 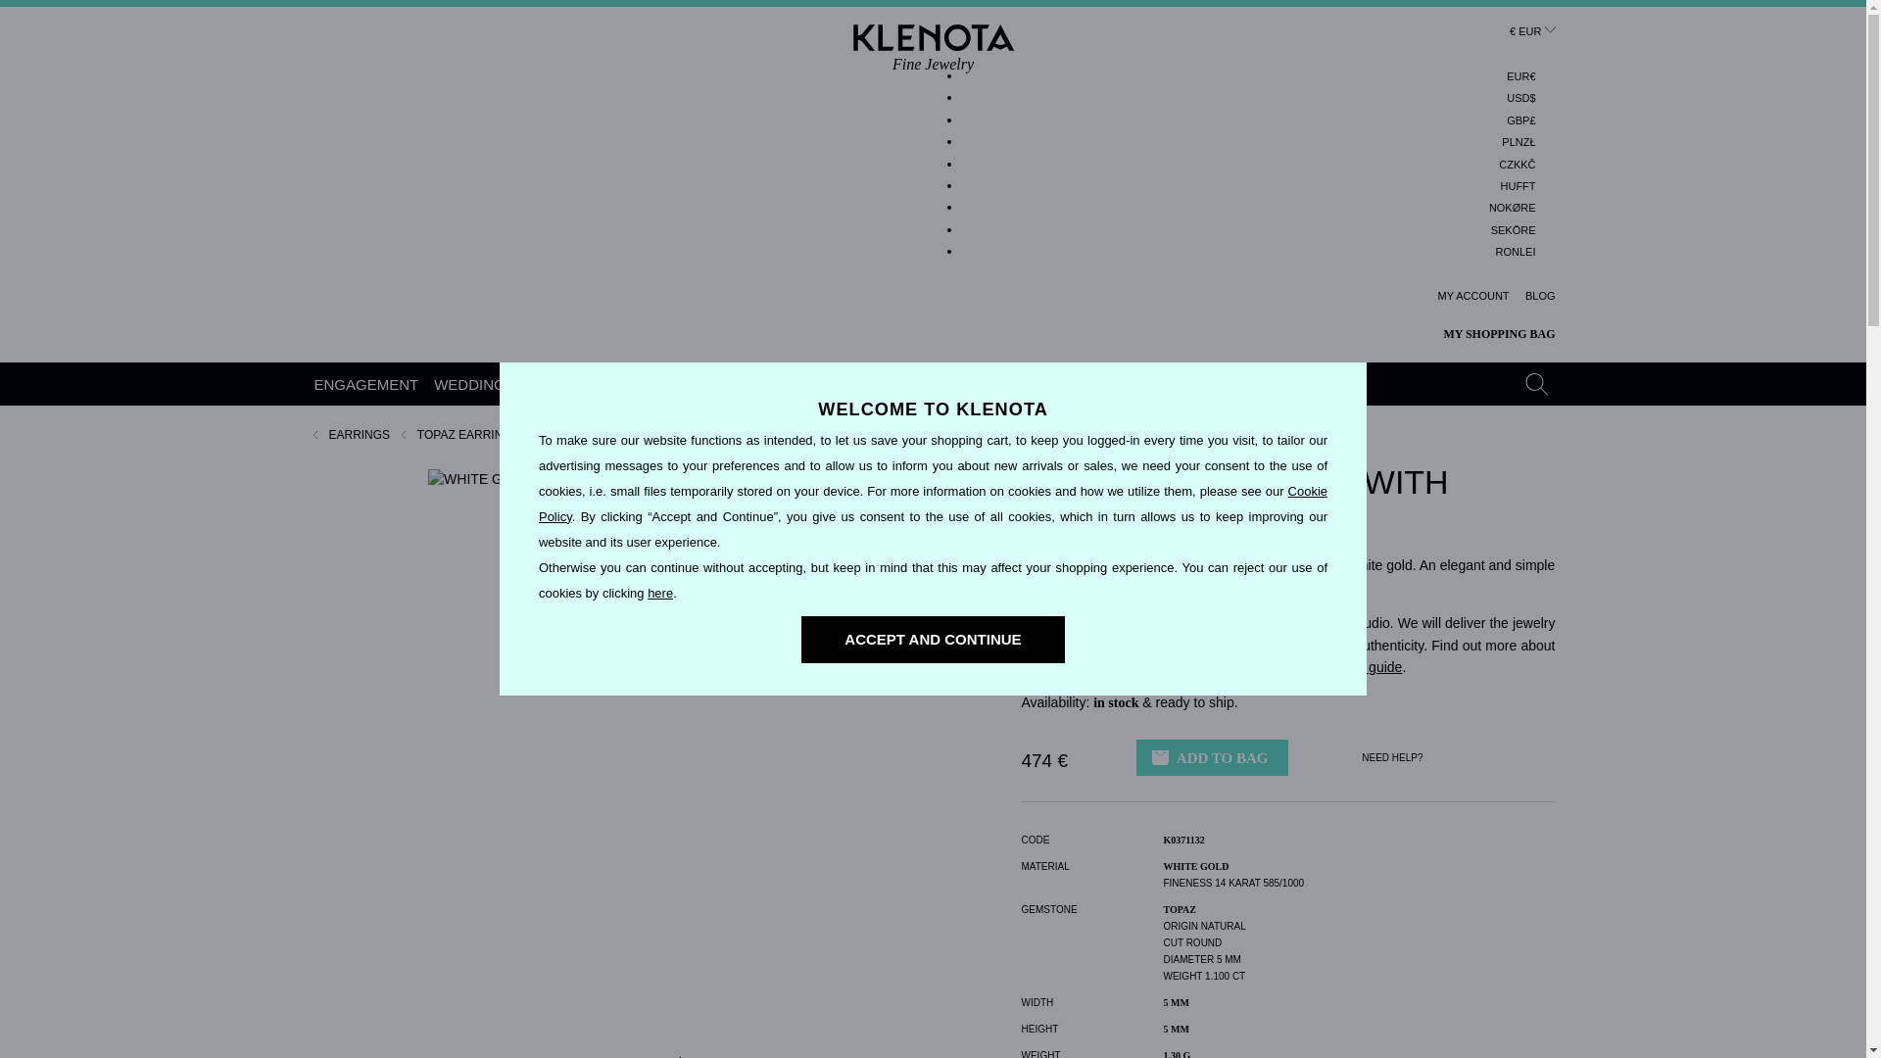 I want to click on BLOG, so click(x=1473, y=296).